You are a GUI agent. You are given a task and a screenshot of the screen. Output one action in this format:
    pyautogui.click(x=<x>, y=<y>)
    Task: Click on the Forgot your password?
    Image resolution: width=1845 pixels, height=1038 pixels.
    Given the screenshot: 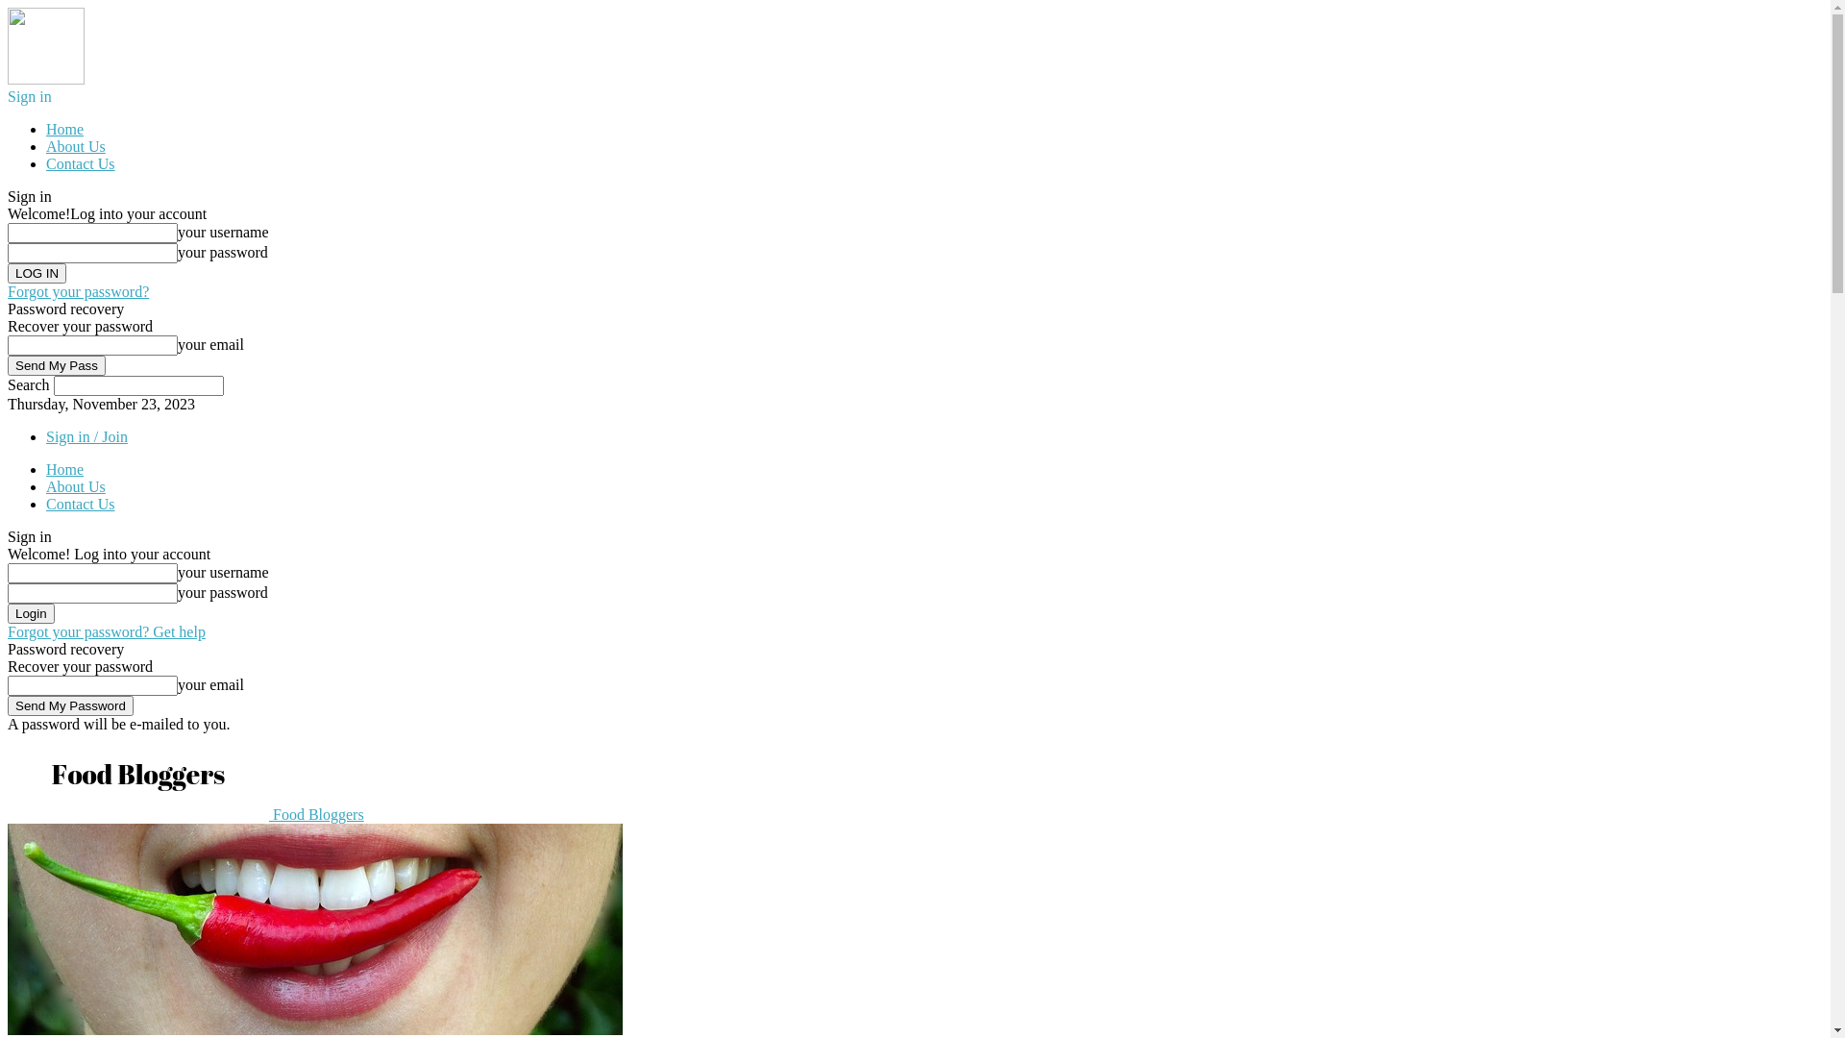 What is the action you would take?
    pyautogui.click(x=79, y=291)
    